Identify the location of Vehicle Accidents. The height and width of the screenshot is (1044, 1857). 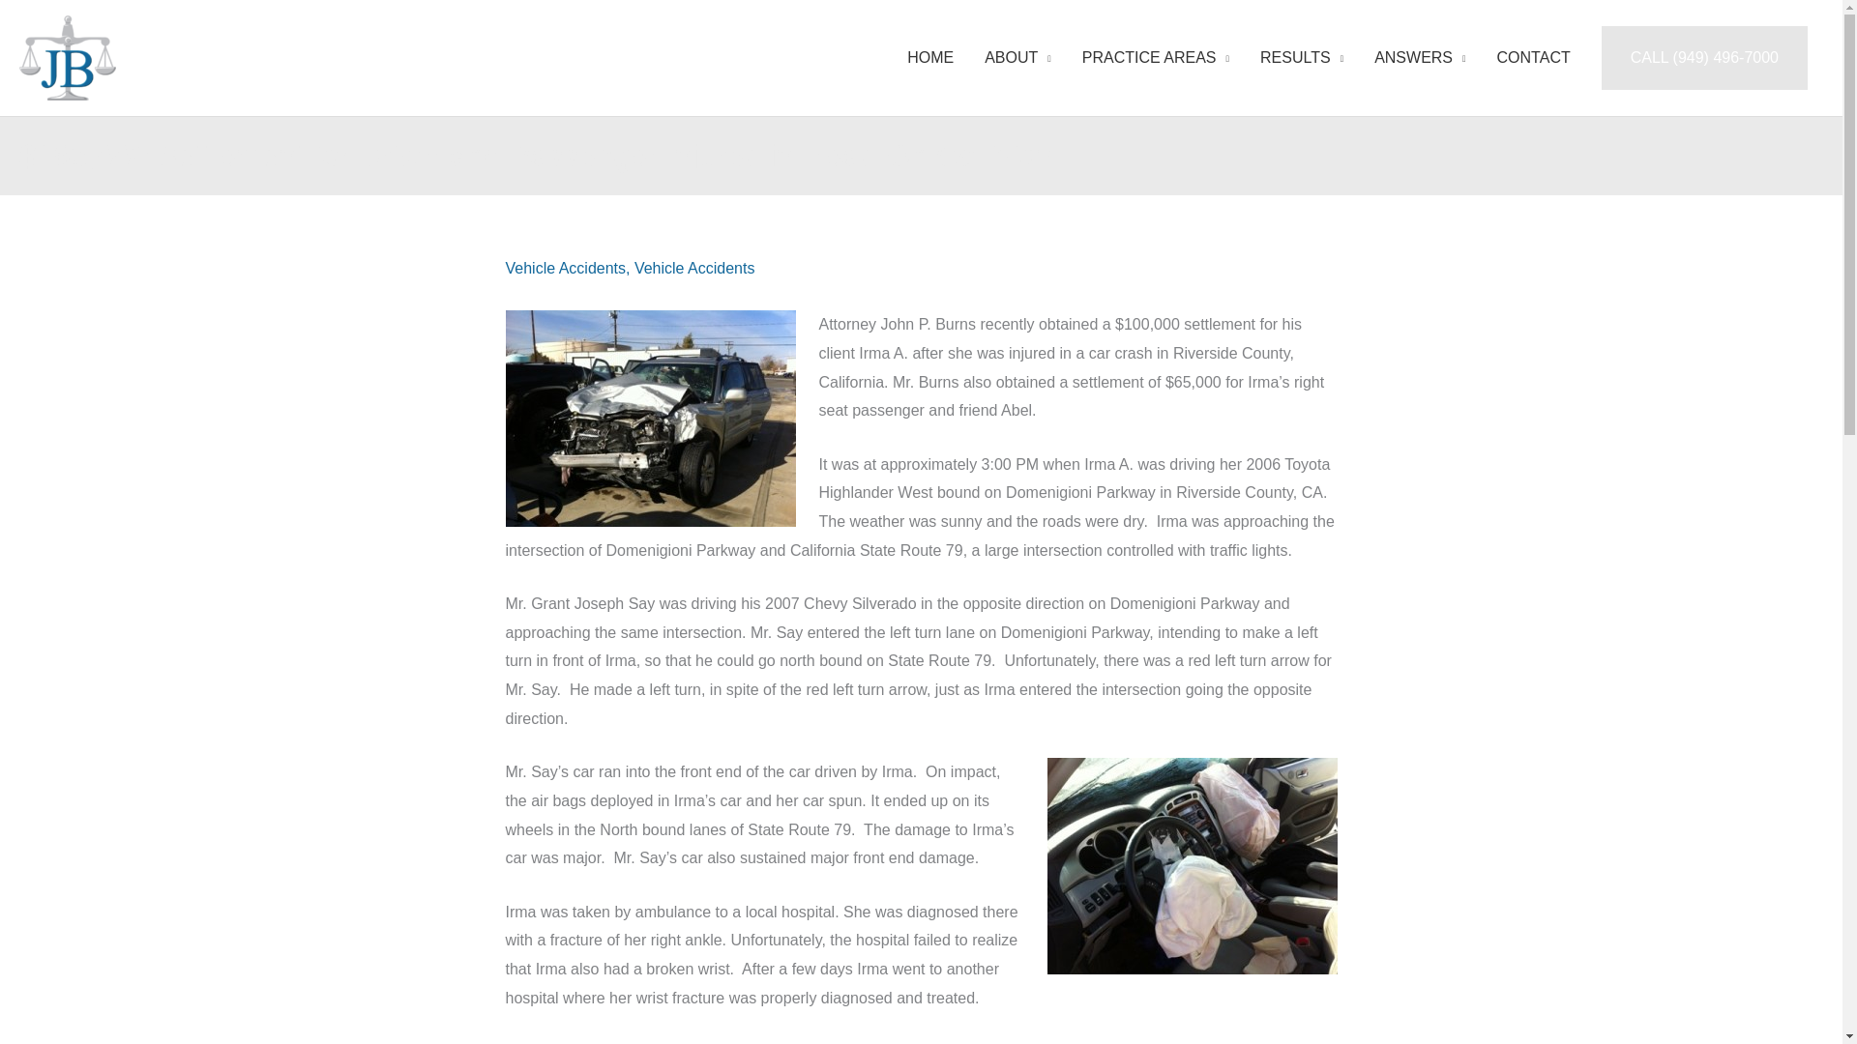
(694, 268).